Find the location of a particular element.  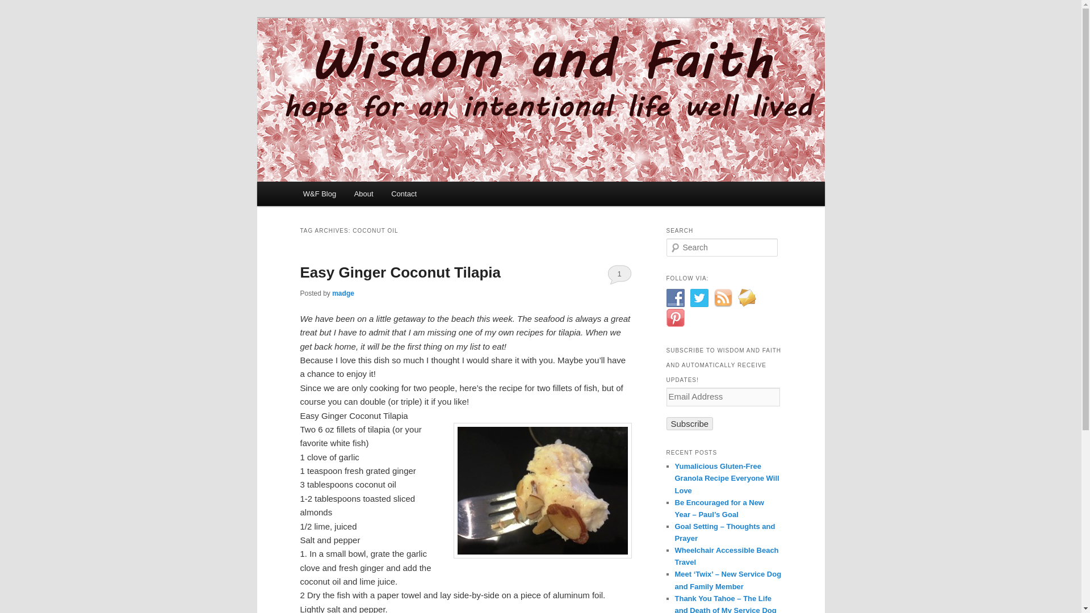

1 is located at coordinates (619, 274).